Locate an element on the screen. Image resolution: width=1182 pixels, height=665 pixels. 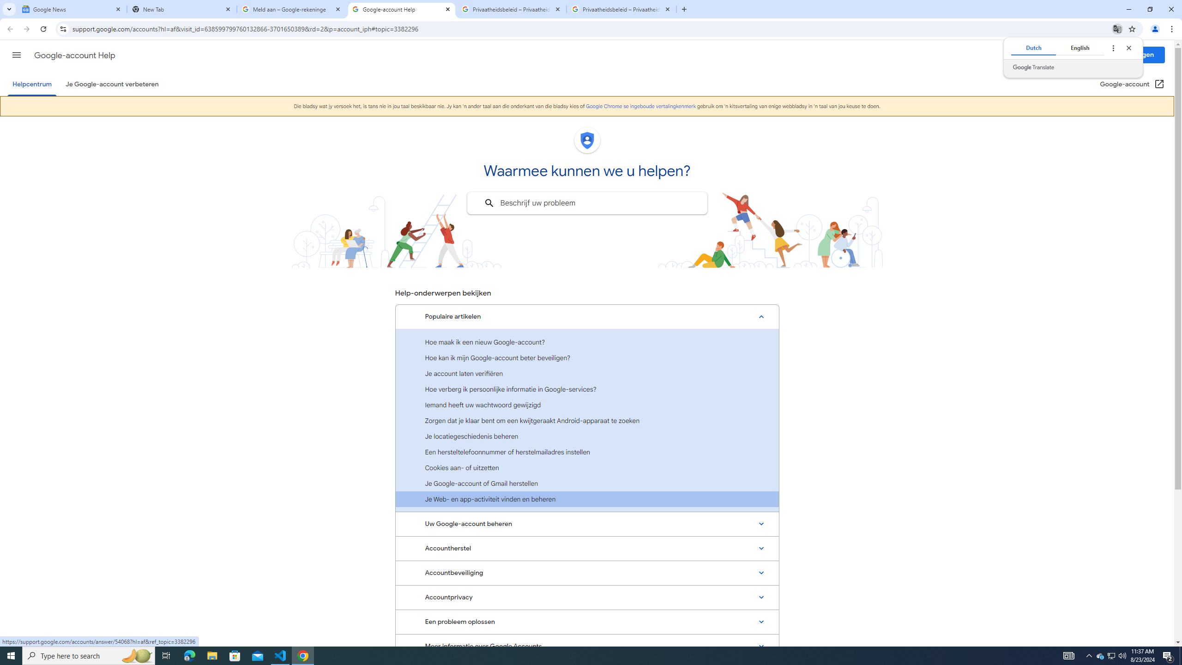
Hoofdmenu is located at coordinates (16, 54).